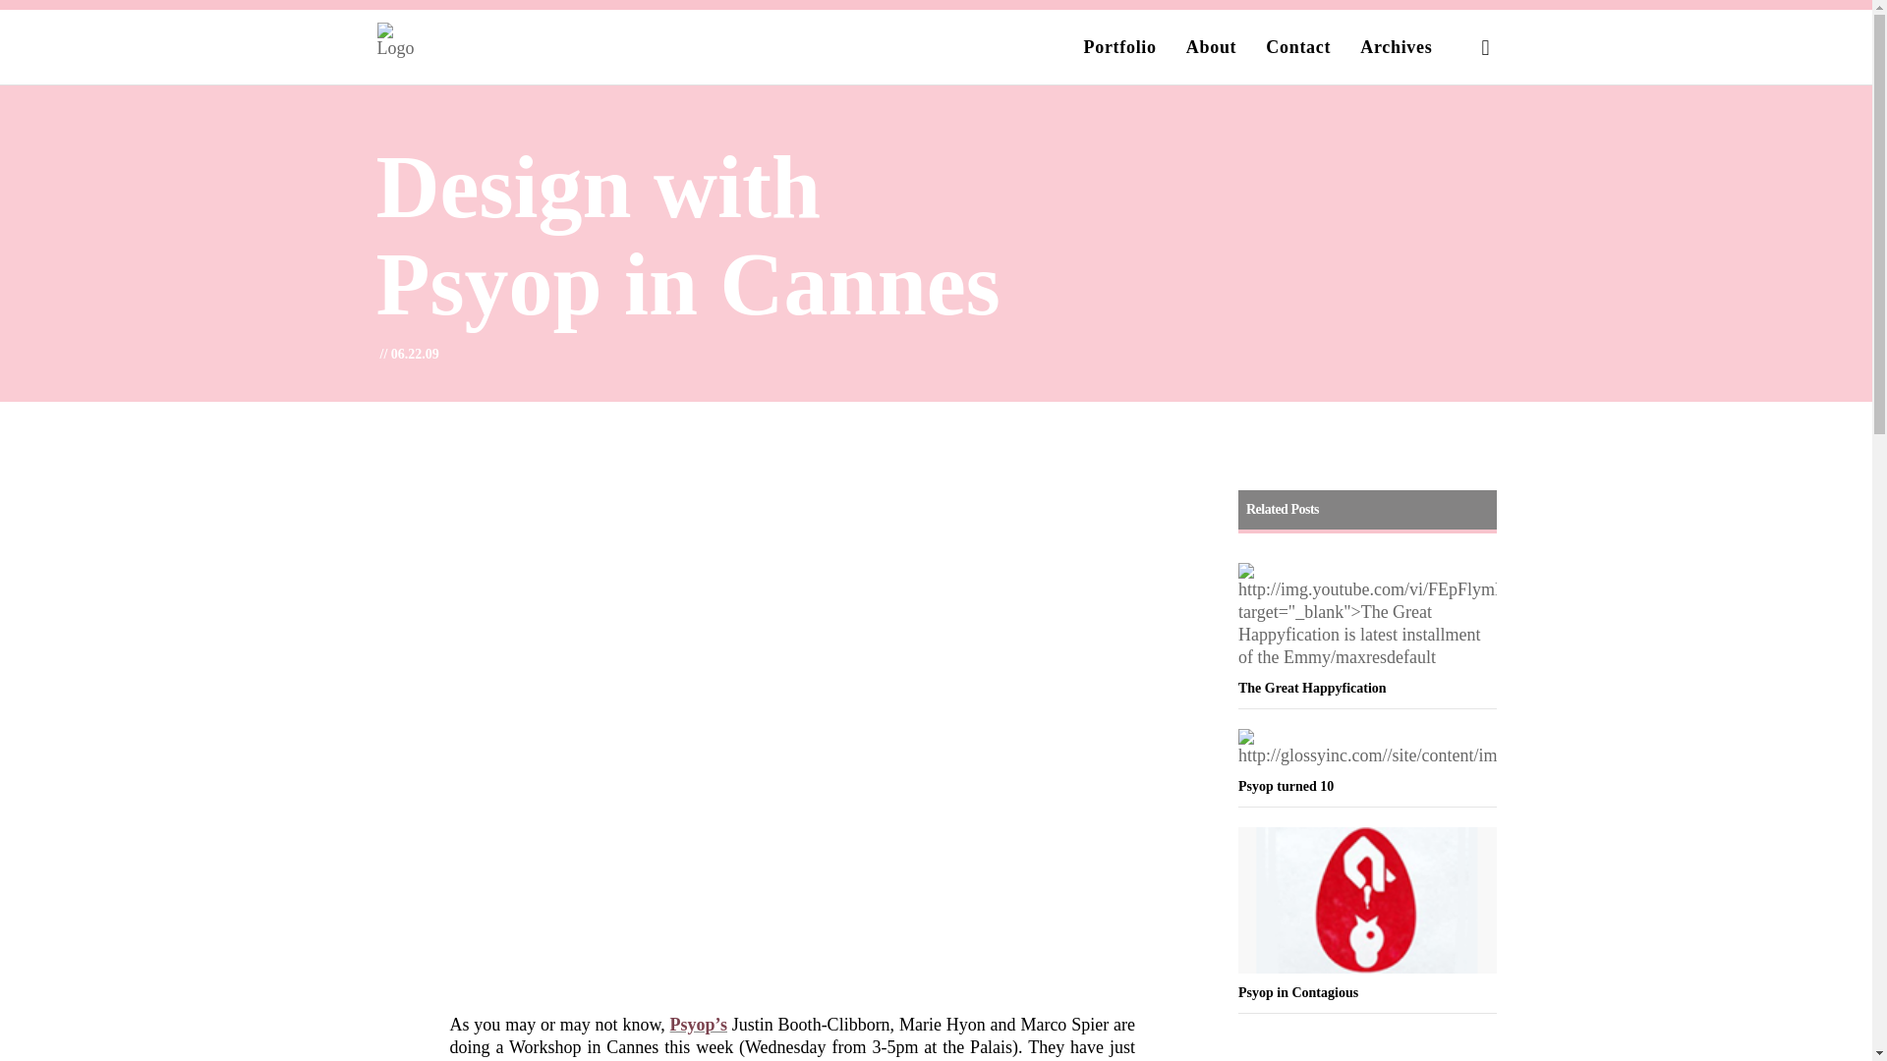 Image resolution: width=1887 pixels, height=1061 pixels. I want to click on About, so click(1212, 47).